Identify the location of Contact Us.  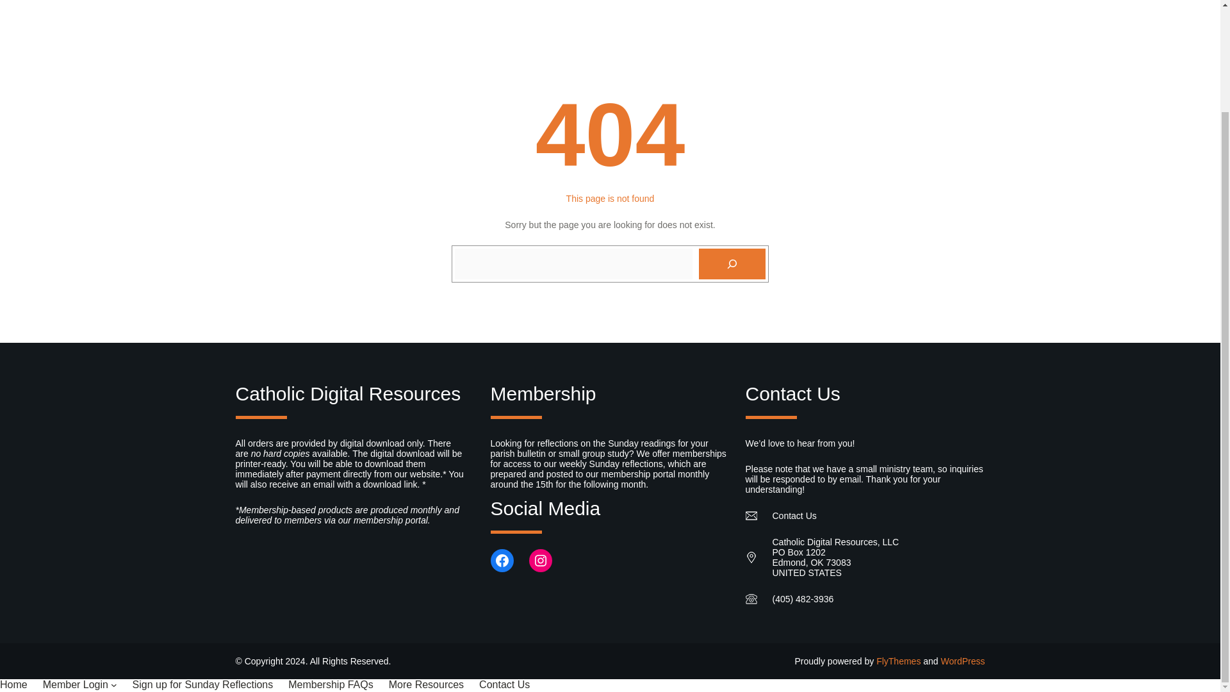
(505, 684).